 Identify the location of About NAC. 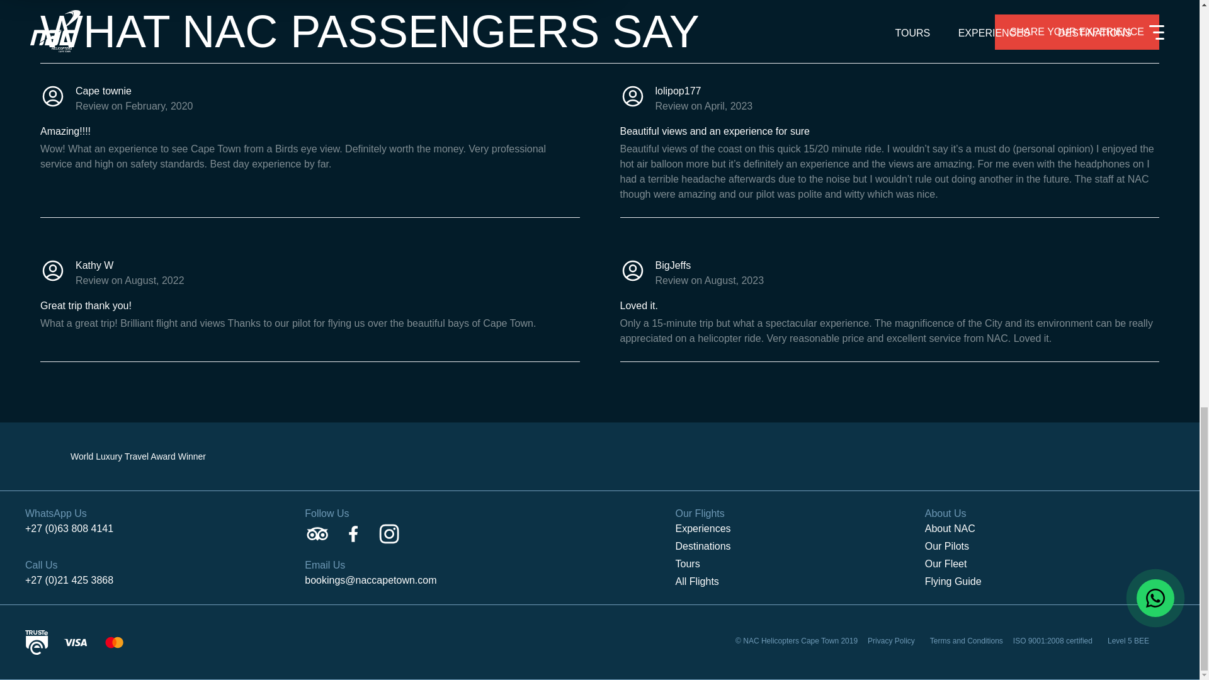
(1049, 529).